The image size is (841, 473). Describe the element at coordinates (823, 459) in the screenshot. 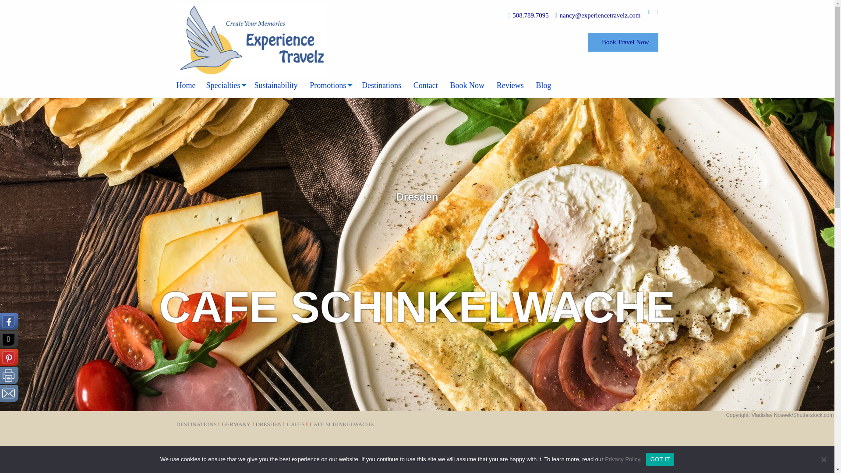

I see `No` at that location.